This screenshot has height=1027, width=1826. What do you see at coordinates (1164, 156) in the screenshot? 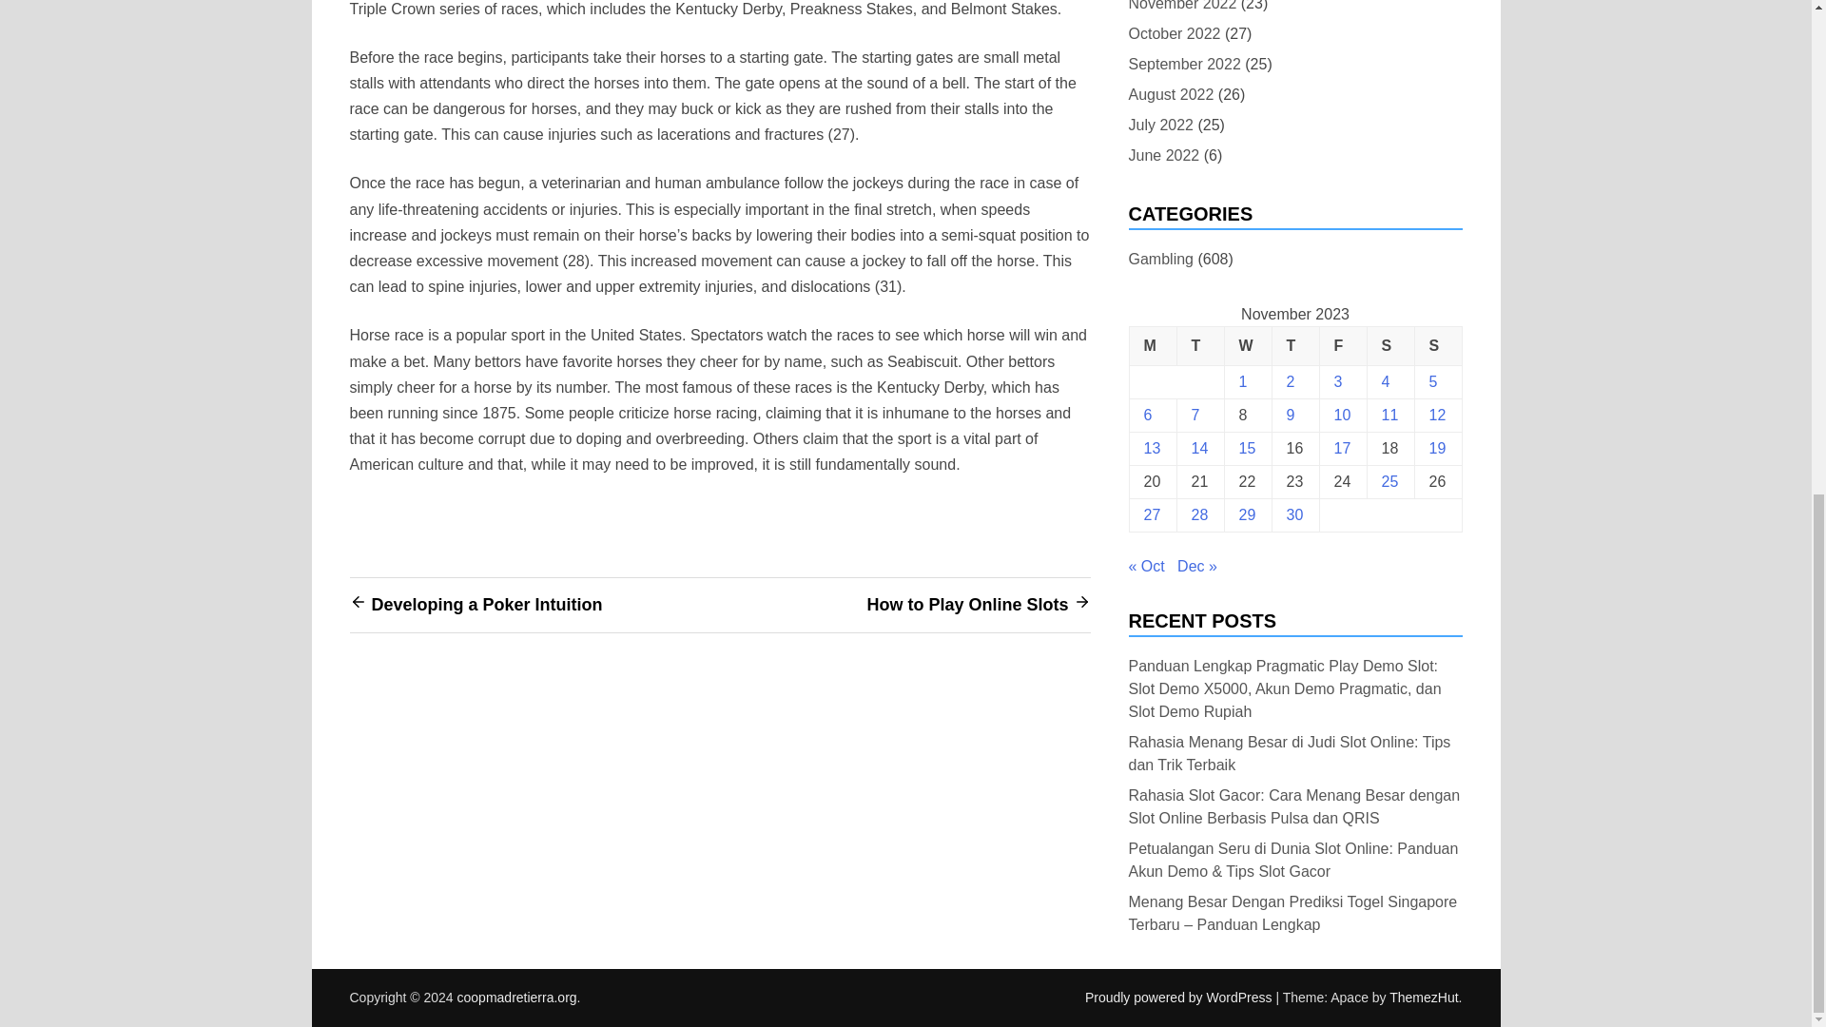
I see `June 2022` at bounding box center [1164, 156].